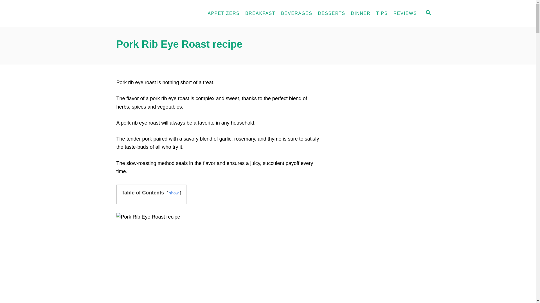 This screenshot has width=540, height=303. Describe the element at coordinates (223, 13) in the screenshot. I see `APPETIZERS` at that location.